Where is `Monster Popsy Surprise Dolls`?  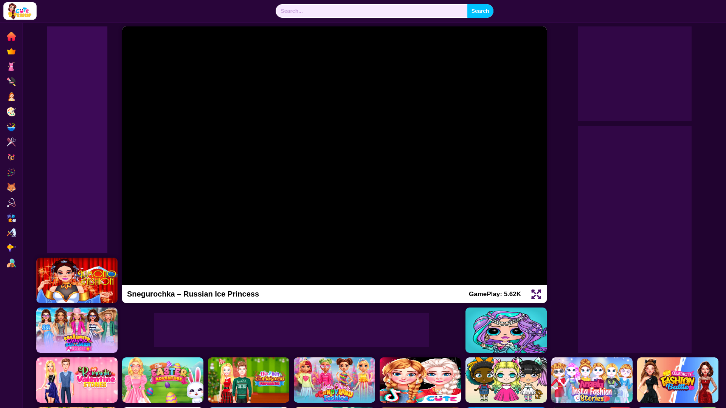
Monster Popsy Surprise Dolls is located at coordinates (506, 330).